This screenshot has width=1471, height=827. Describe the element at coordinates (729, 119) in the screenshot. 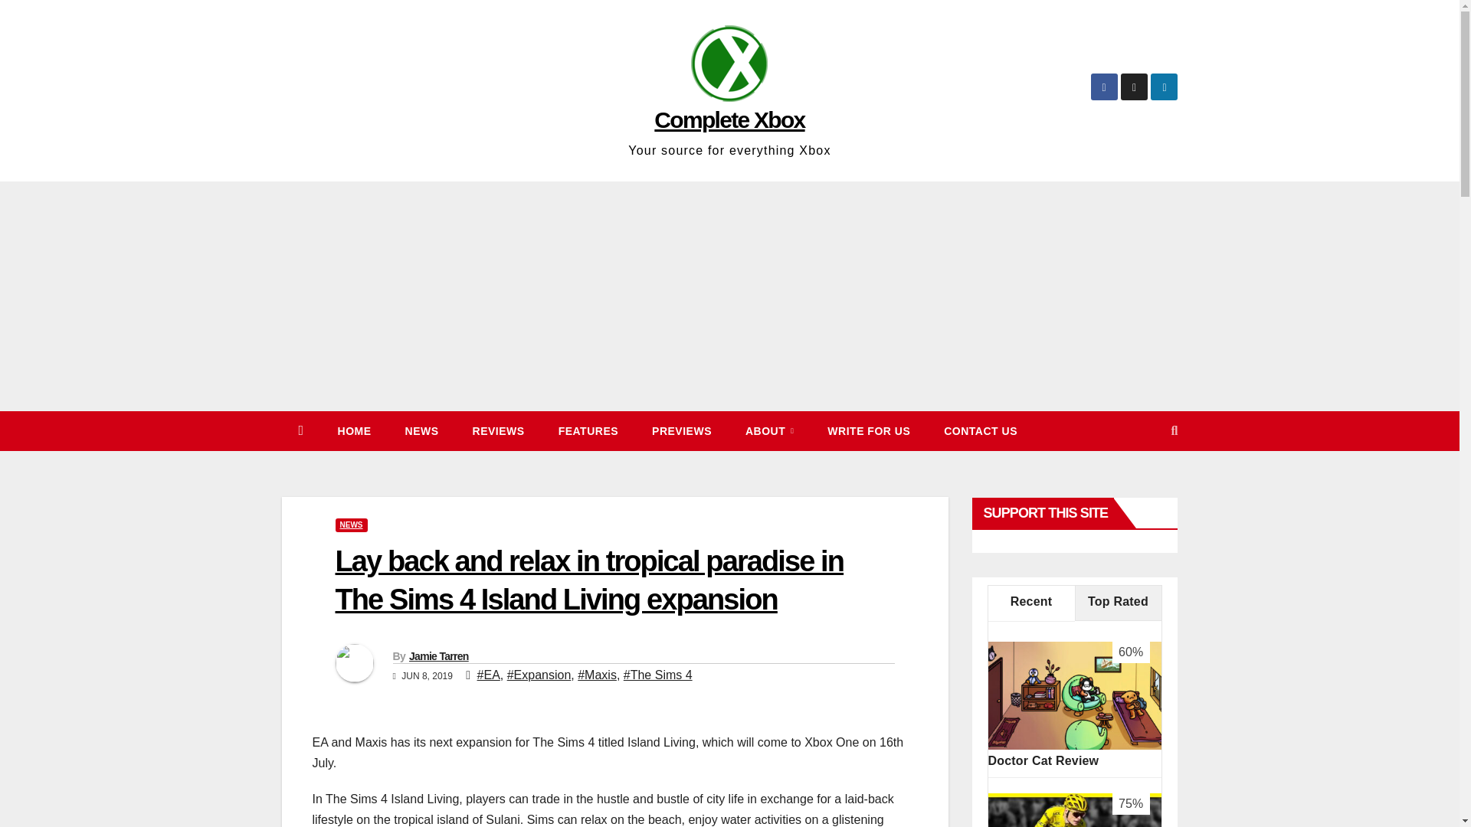

I see `Complete Xbox` at that location.